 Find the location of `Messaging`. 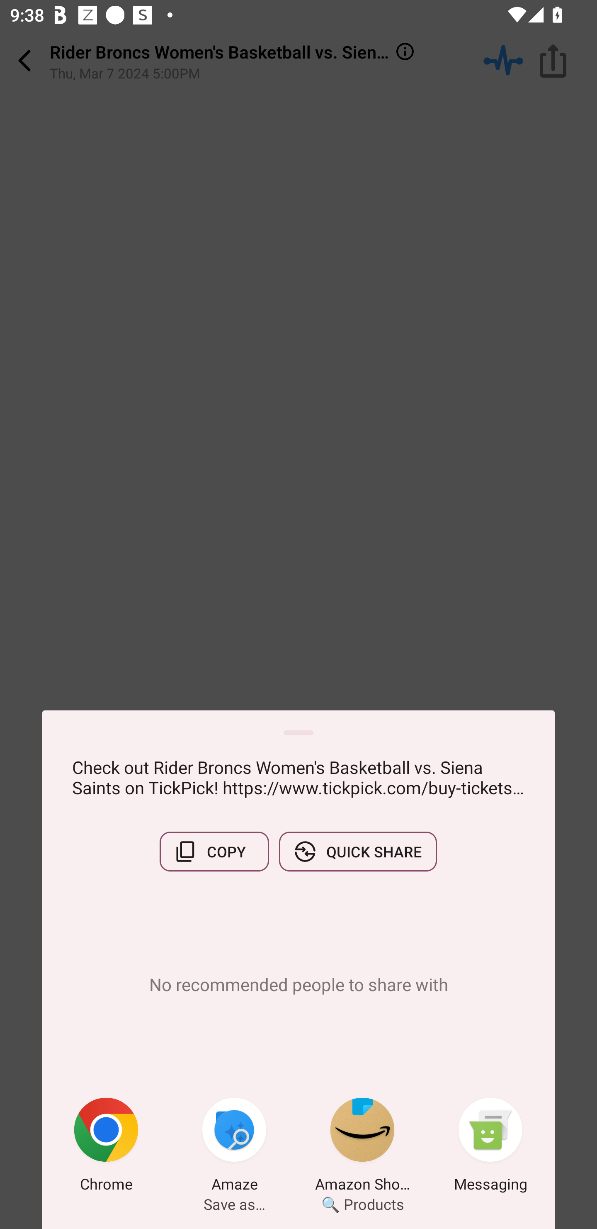

Messaging is located at coordinates (490, 1147).